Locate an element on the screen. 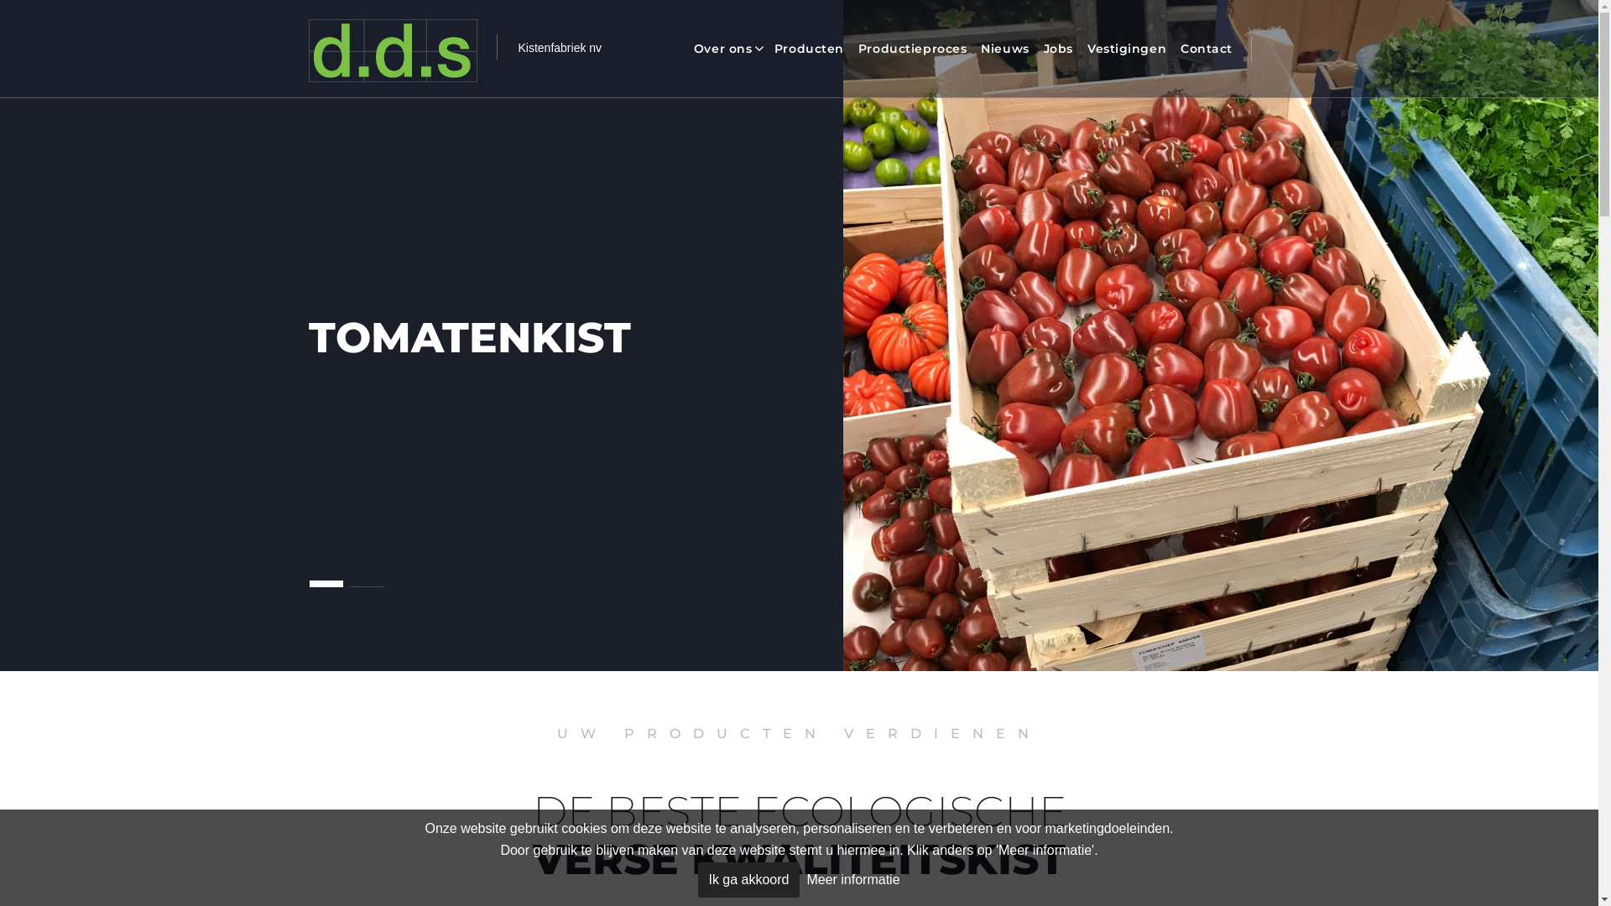  Nieuws is located at coordinates (1005, 49).